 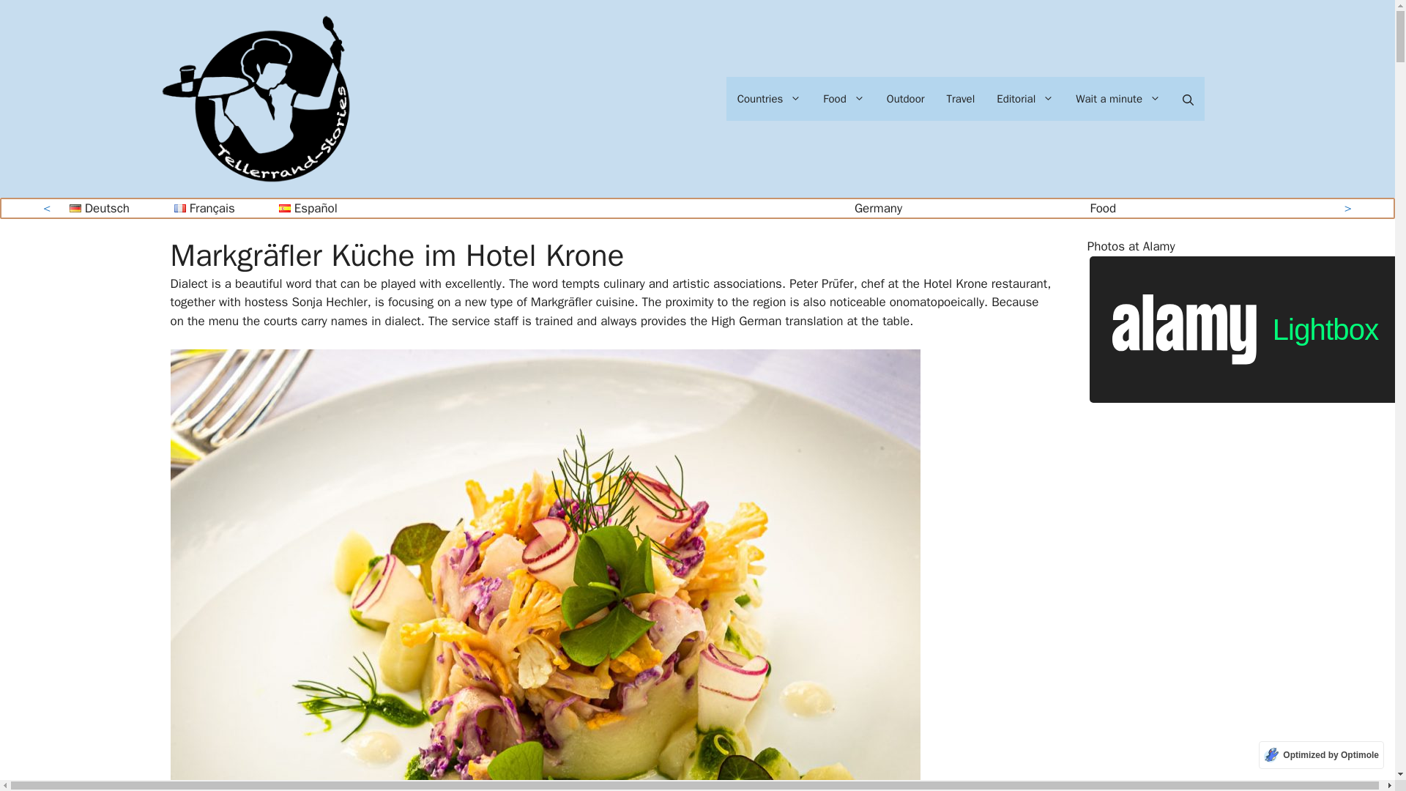 What do you see at coordinates (1117, 98) in the screenshot?
I see `Wait a minute` at bounding box center [1117, 98].